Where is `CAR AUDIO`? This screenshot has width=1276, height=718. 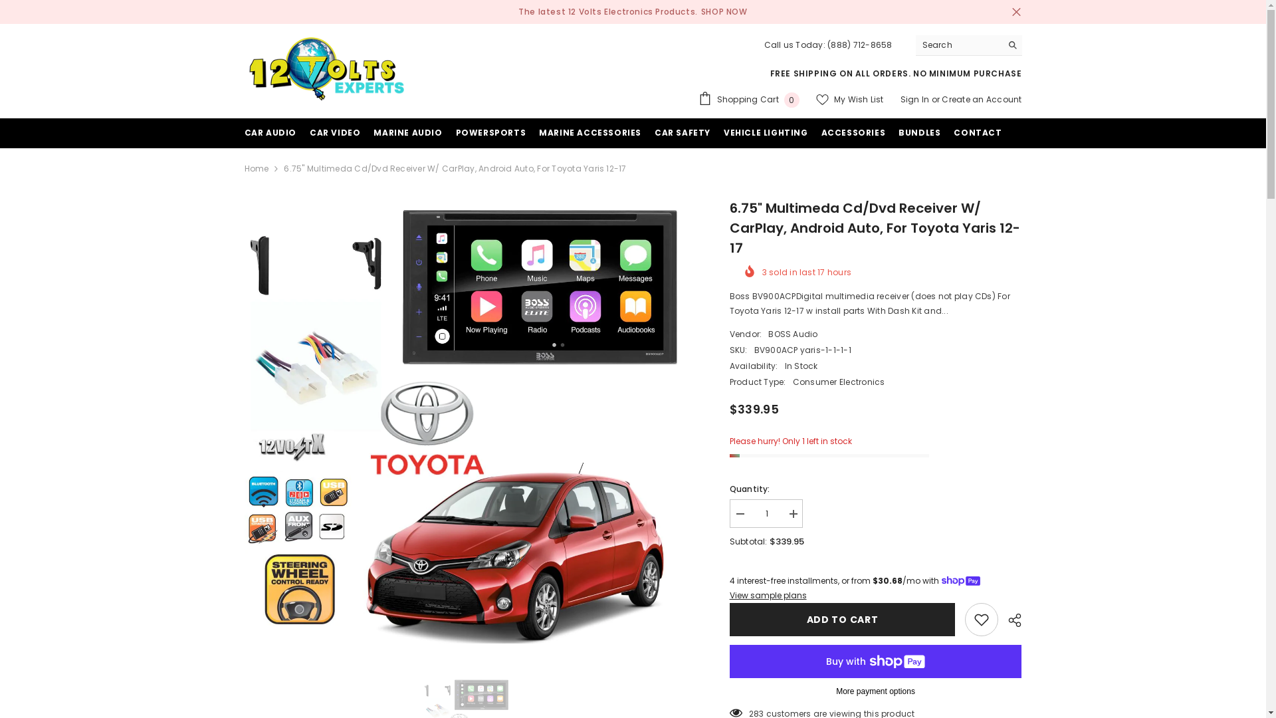 CAR AUDIO is located at coordinates (270, 137).